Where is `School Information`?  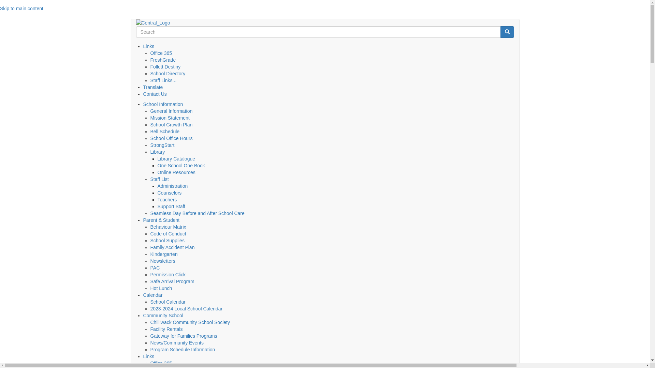 School Information is located at coordinates (163, 104).